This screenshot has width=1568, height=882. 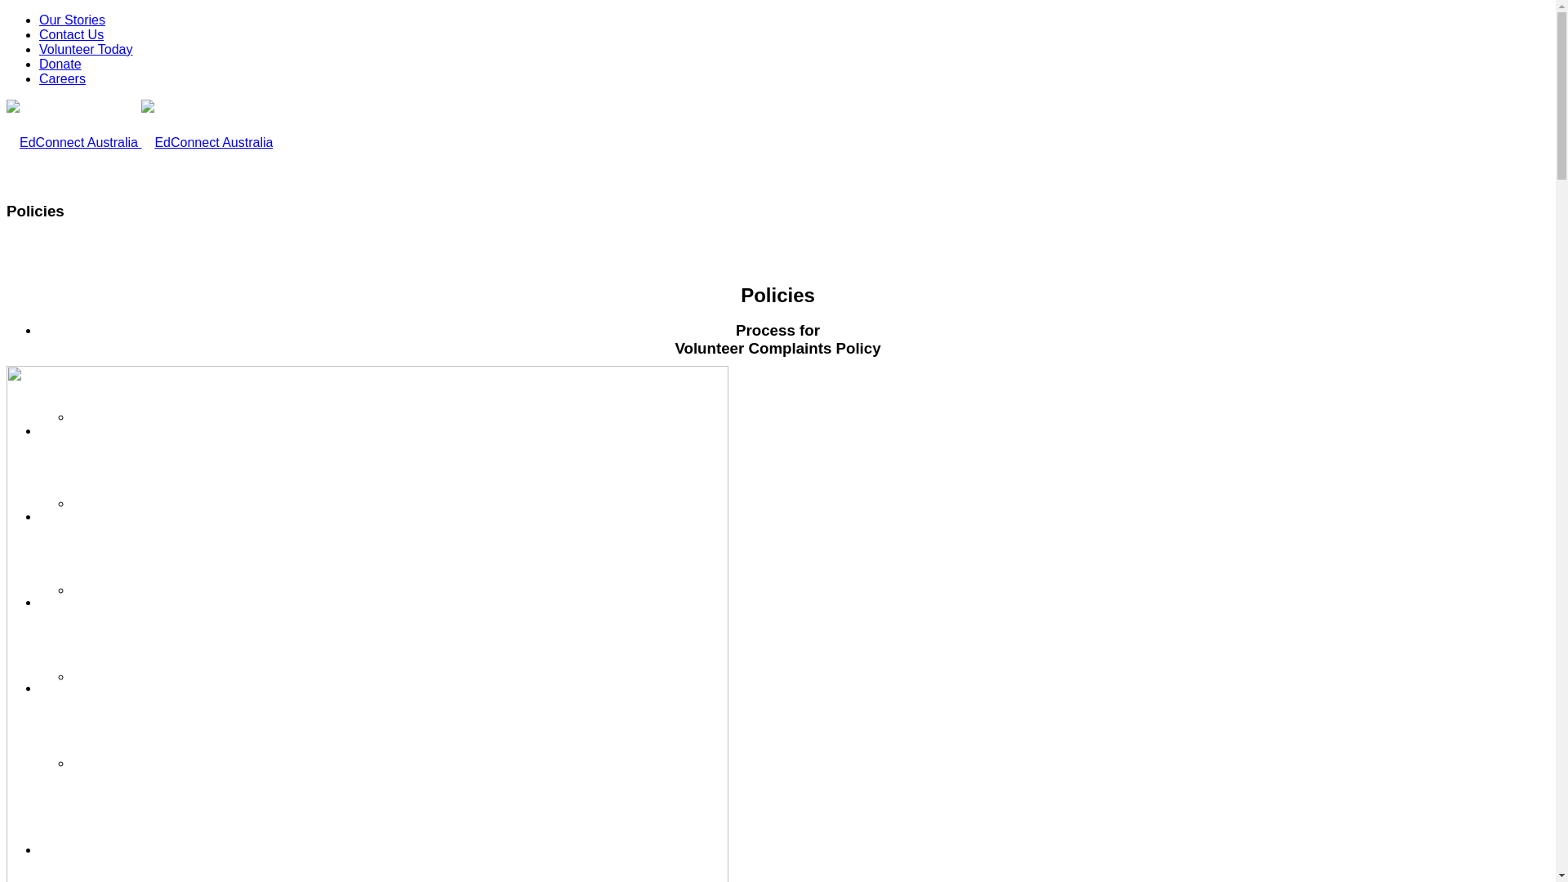 What do you see at coordinates (90, 678) in the screenshot?
I see `Reports` at bounding box center [90, 678].